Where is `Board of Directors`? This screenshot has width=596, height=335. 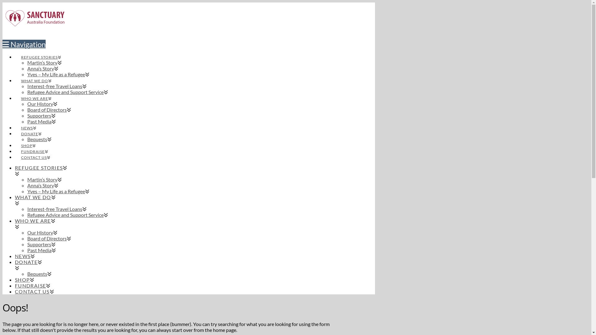
Board of Directors is located at coordinates (49, 238).